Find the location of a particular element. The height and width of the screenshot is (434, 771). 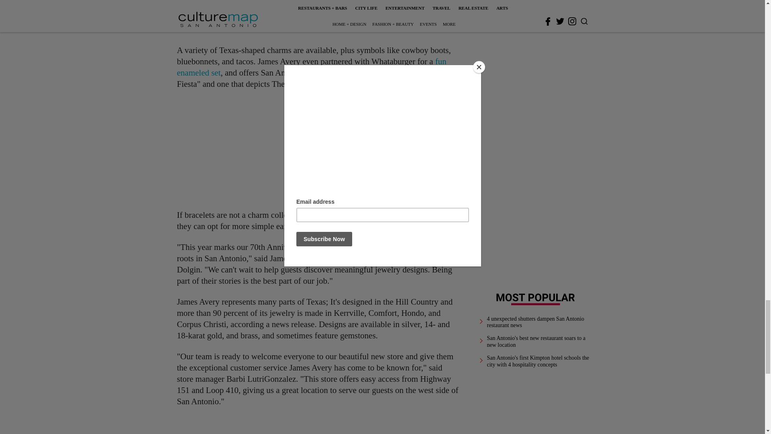

3rd party ad content is located at coordinates (318, 425).